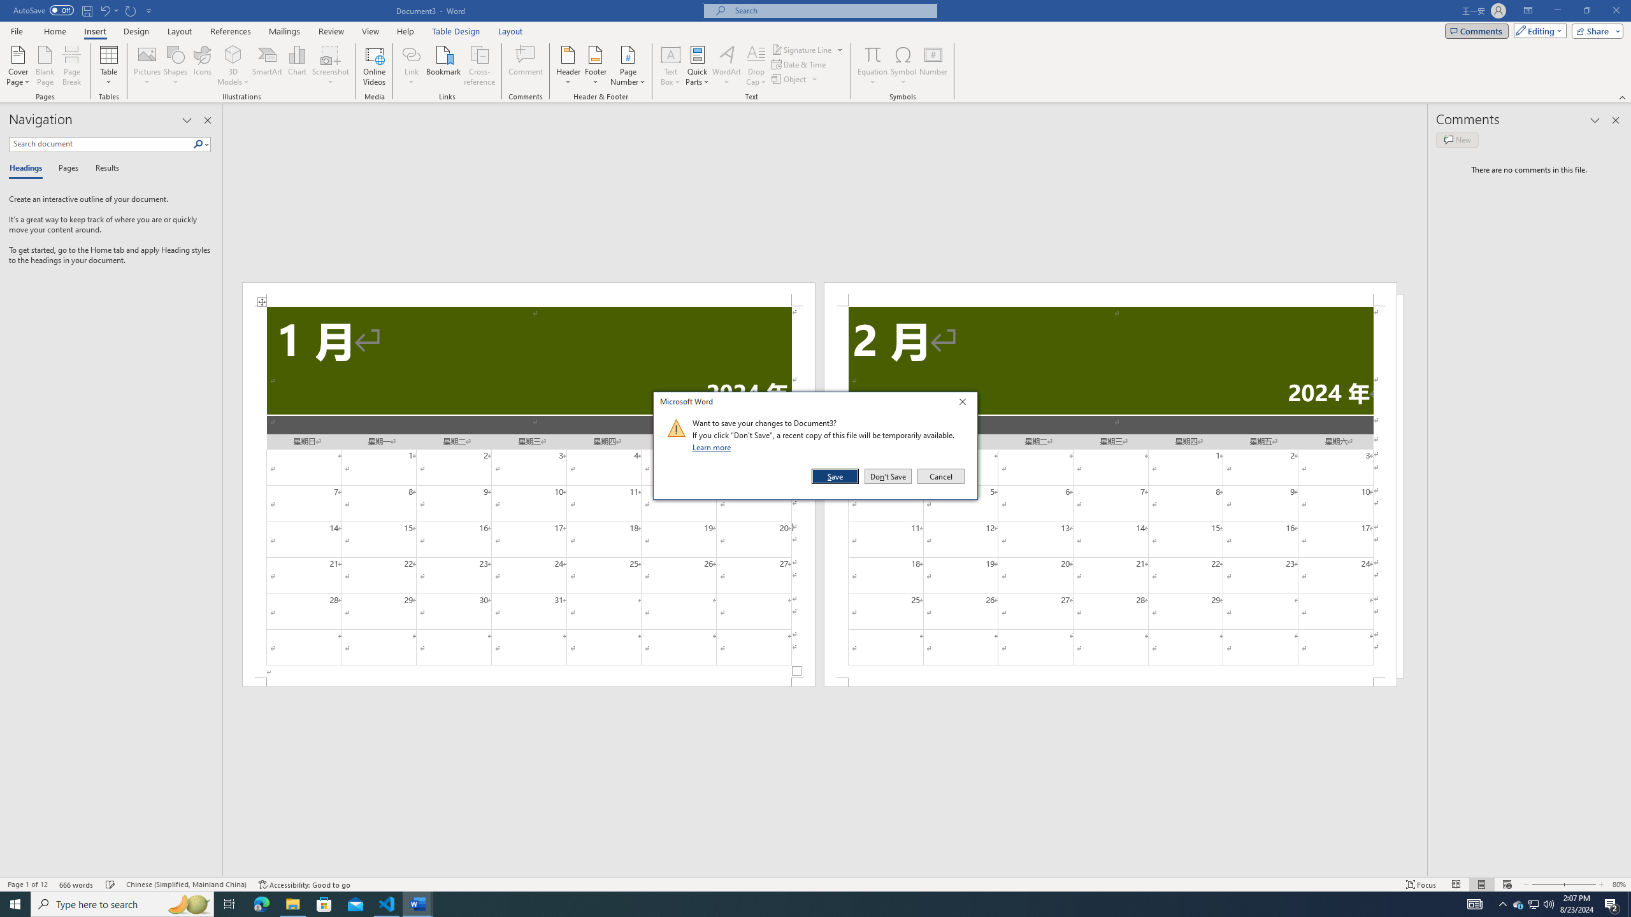 Image resolution: width=1631 pixels, height=917 pixels. Describe the element at coordinates (815, 884) in the screenshot. I see `Class: MsoCommandBar` at that location.